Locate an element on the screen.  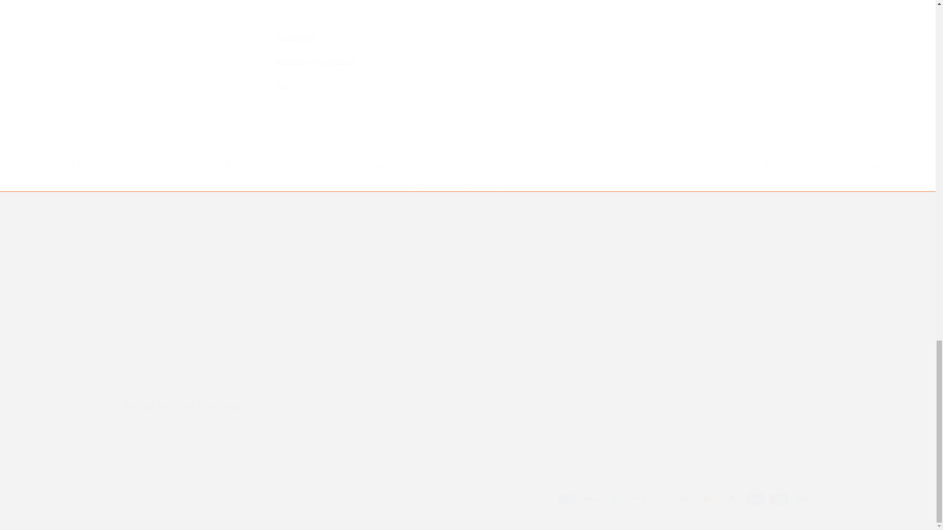
Condition is located at coordinates (468, 38).